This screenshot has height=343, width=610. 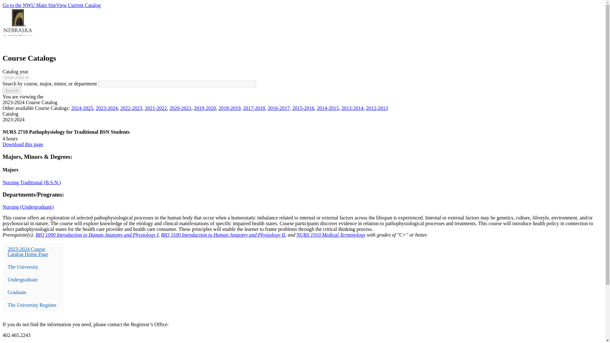 I want to click on BIO 1090 Introduction to Human Anatomy and Physiology I, so click(x=97, y=235).